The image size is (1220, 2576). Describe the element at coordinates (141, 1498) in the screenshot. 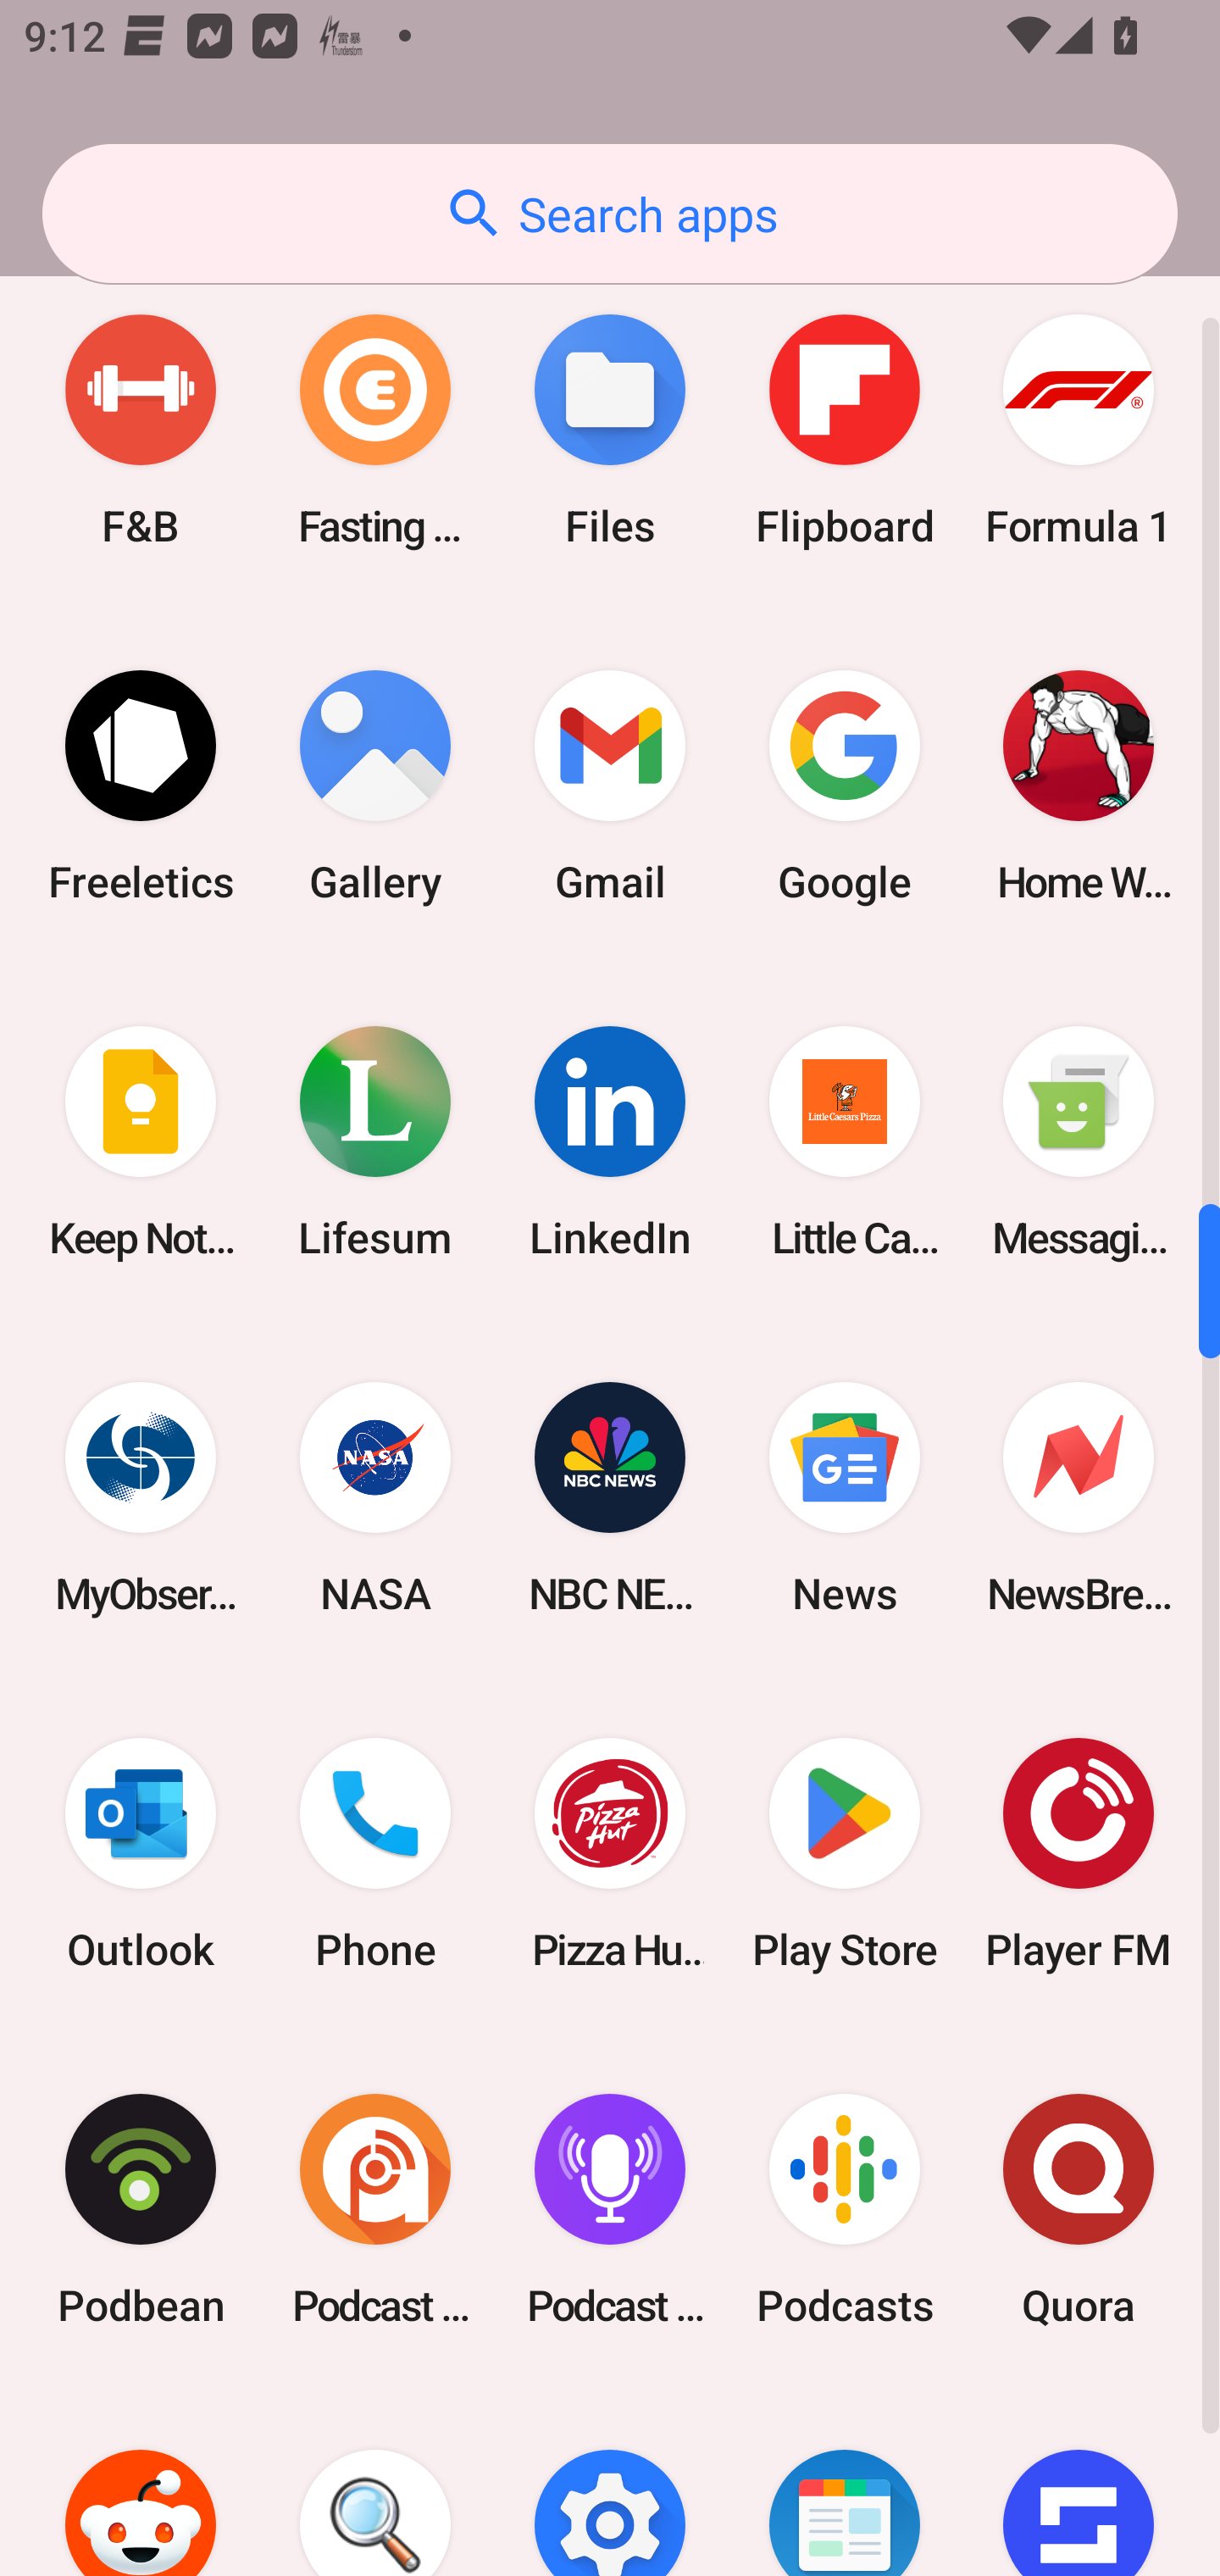

I see `MyObservatory` at that location.